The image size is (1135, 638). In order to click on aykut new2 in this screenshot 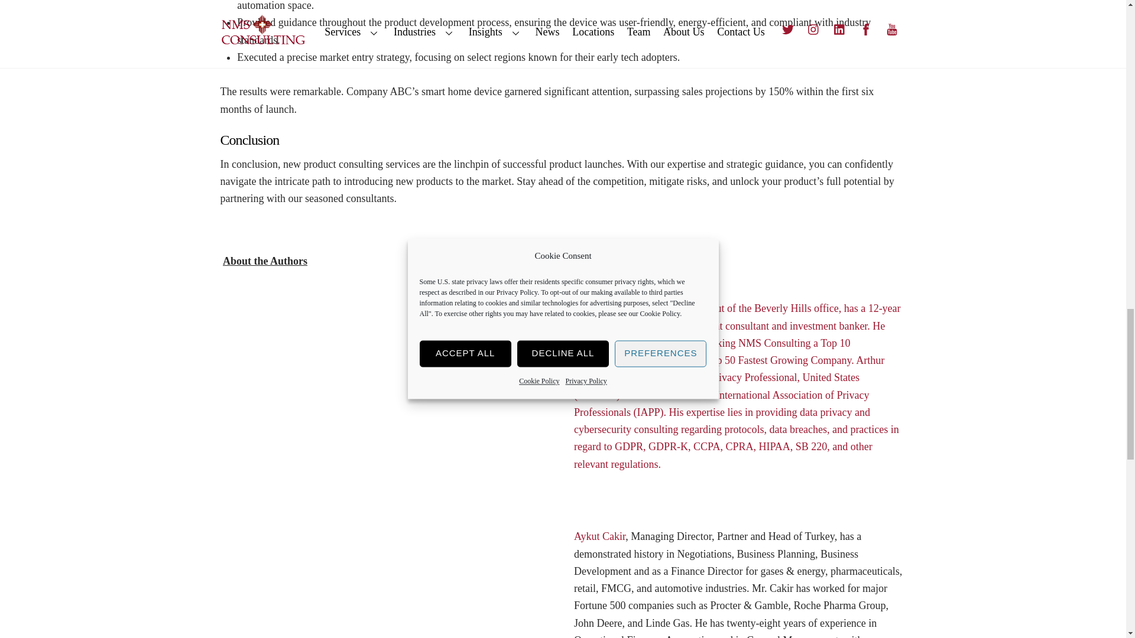, I will do `click(294, 534)`.